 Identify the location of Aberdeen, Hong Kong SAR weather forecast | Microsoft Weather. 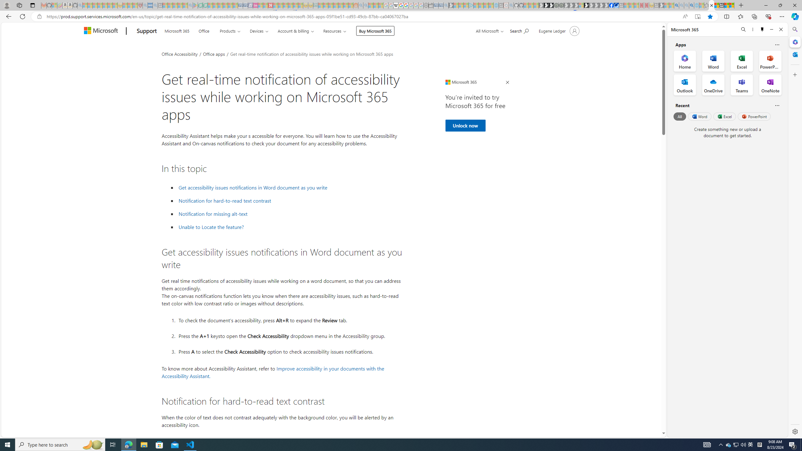
(716, 5).